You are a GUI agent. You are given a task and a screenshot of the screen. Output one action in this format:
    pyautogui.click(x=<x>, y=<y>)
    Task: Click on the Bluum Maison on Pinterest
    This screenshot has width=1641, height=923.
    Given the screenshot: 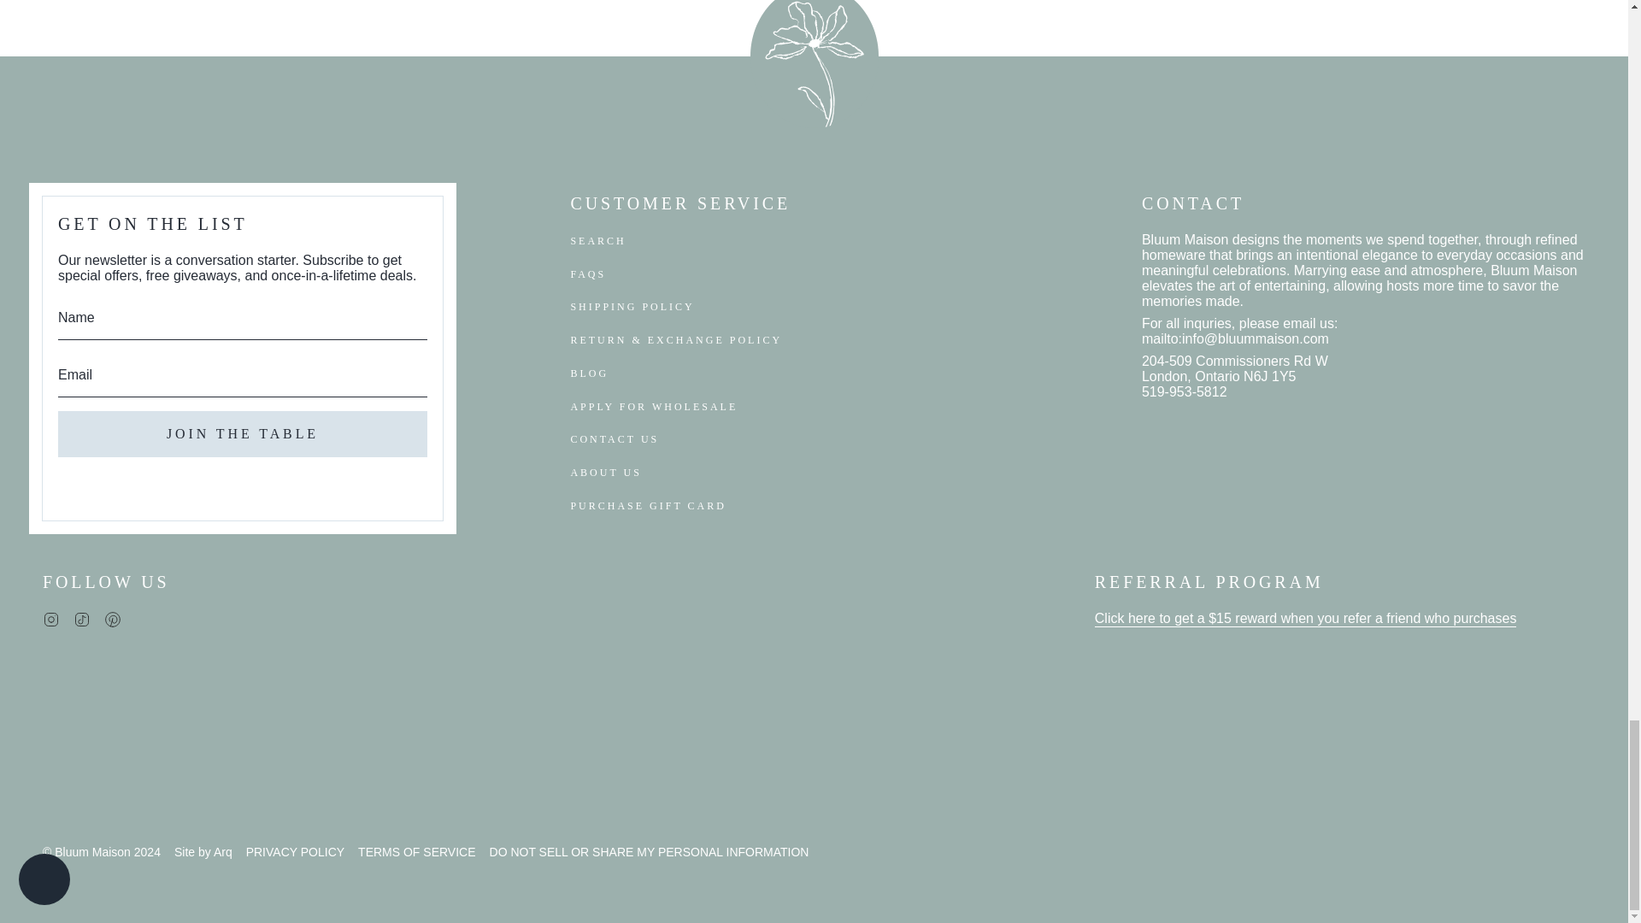 What is the action you would take?
    pyautogui.click(x=113, y=618)
    